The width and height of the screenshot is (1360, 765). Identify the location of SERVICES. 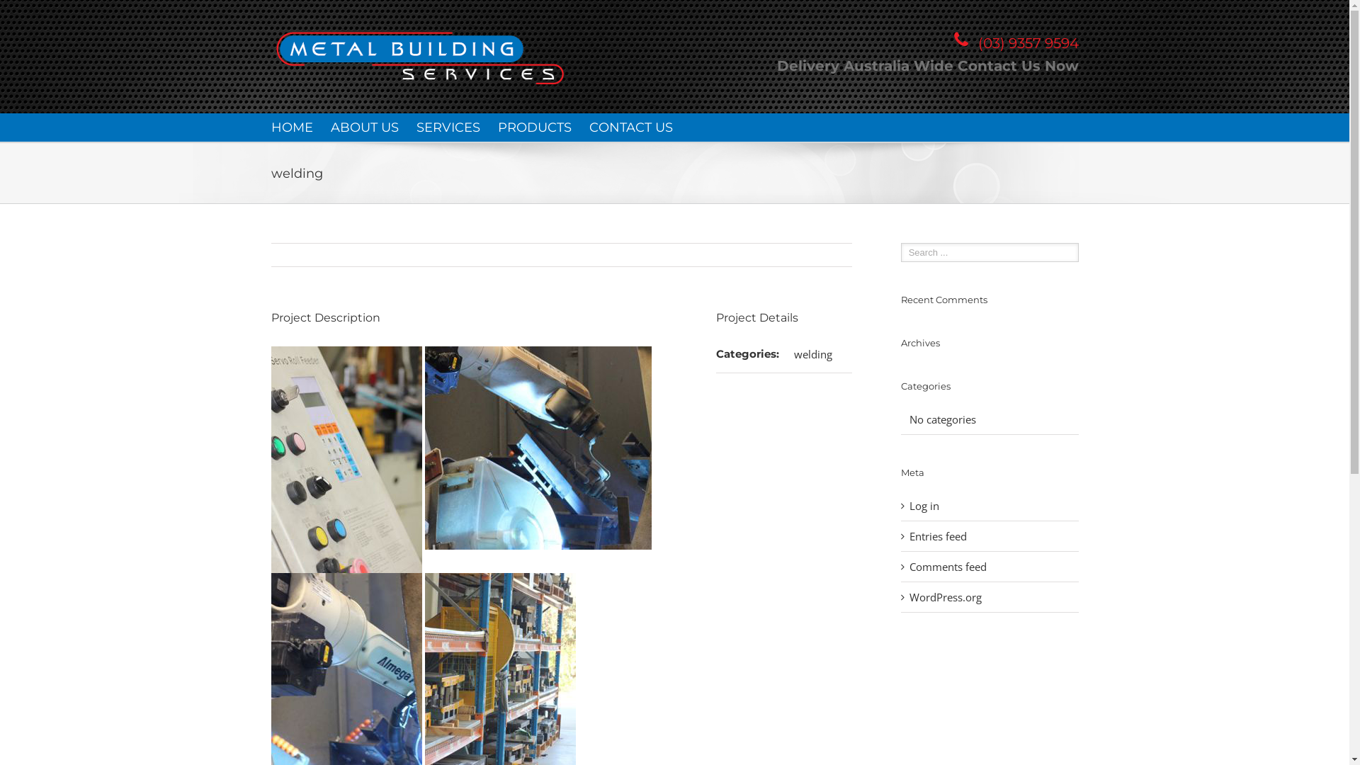
(448, 127).